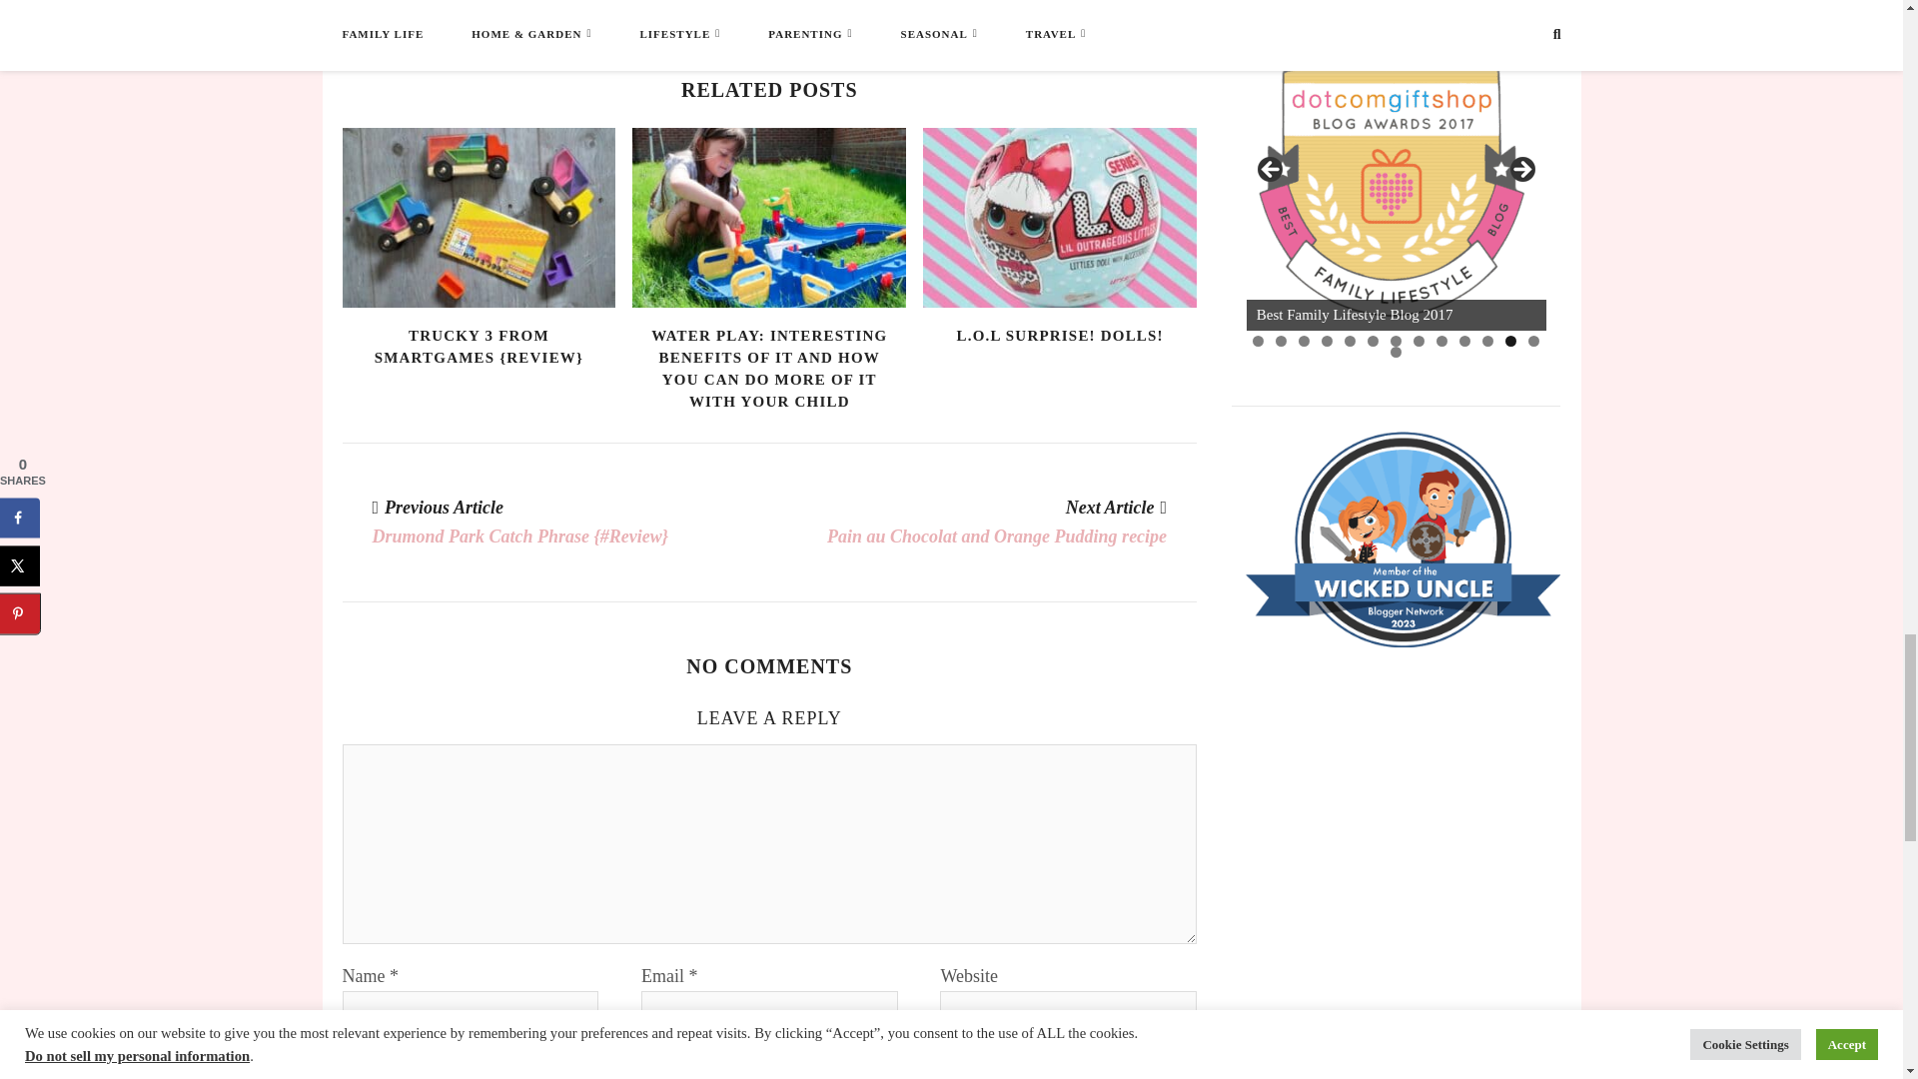 This screenshot has width=1918, height=1079. Describe the element at coordinates (349, 1073) in the screenshot. I see `yes` at that location.